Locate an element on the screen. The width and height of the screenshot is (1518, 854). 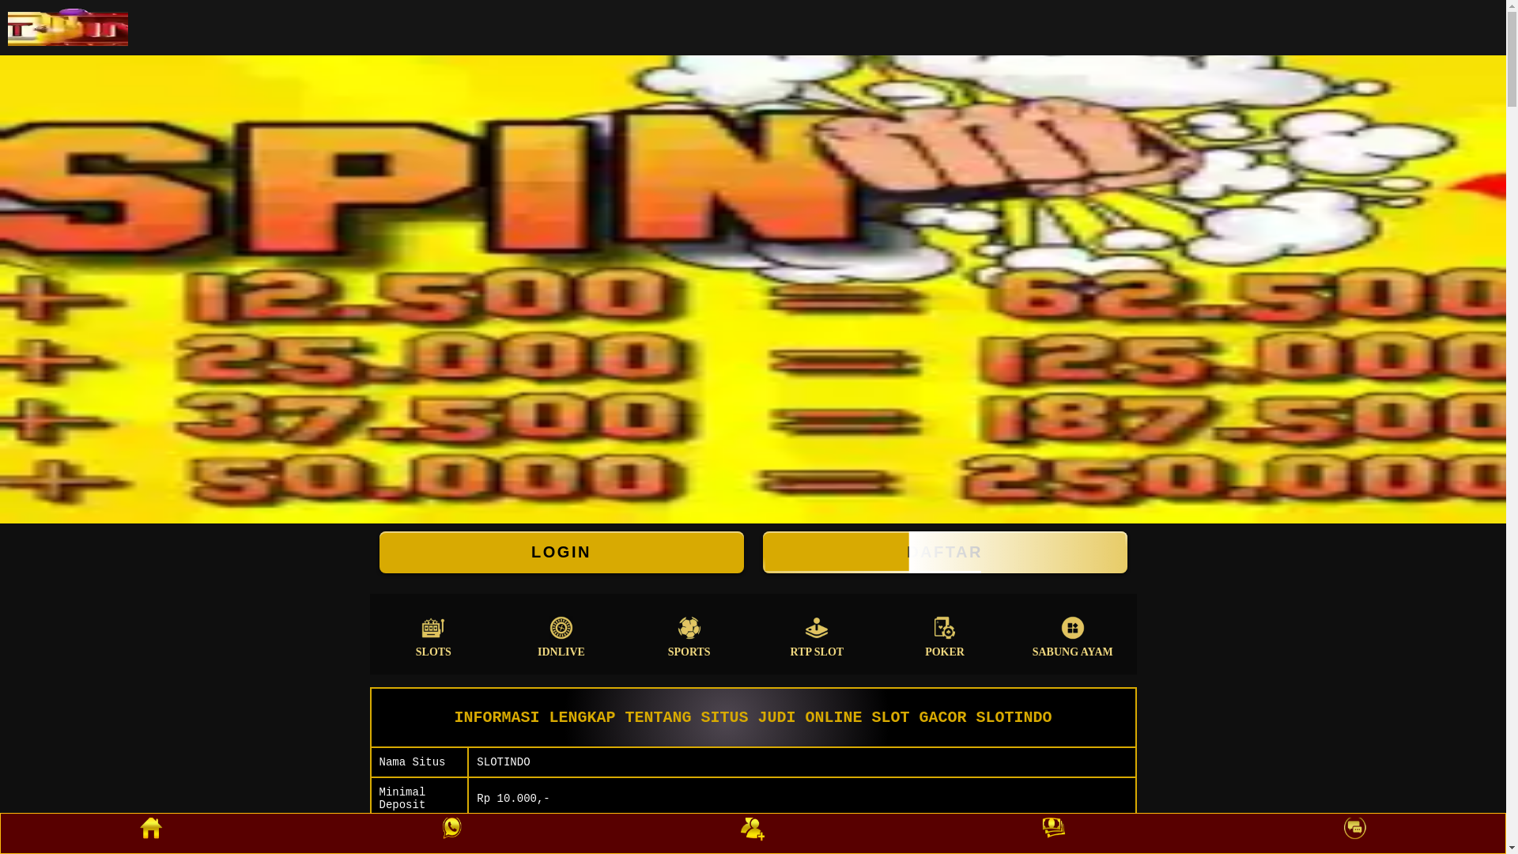
LOGIN is located at coordinates (561, 552).